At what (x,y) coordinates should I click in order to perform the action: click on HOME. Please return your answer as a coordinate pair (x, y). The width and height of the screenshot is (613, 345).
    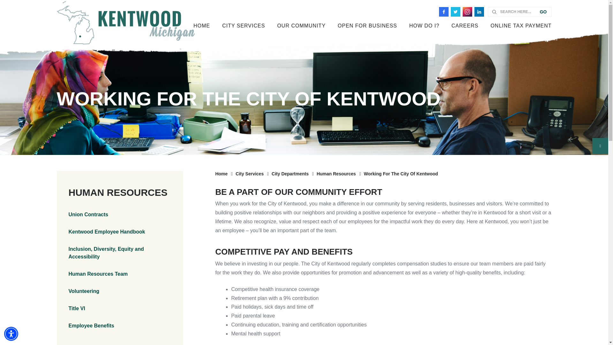
    Looking at the image, I should click on (202, 24).